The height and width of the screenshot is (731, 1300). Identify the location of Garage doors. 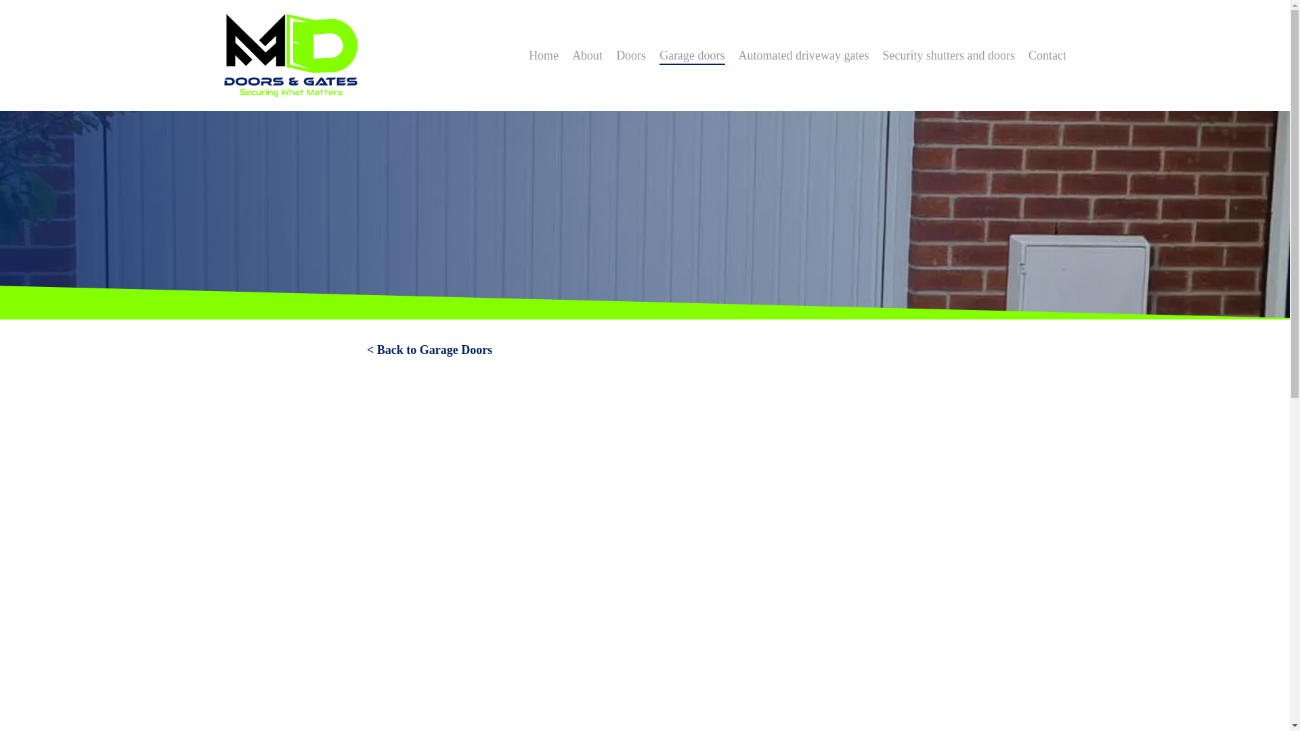
(691, 56).